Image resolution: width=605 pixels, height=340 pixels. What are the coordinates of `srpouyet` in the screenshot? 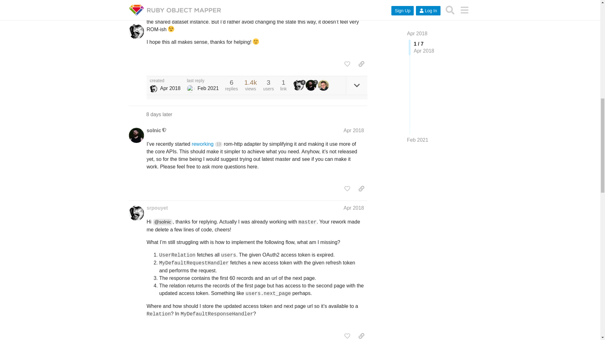 It's located at (157, 208).